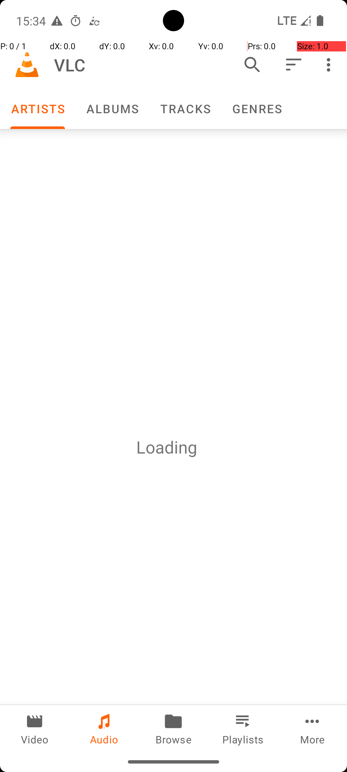 The image size is (347, 772). What do you see at coordinates (94, 21) in the screenshot?
I see `VLC notification: Scanning for media files` at bounding box center [94, 21].